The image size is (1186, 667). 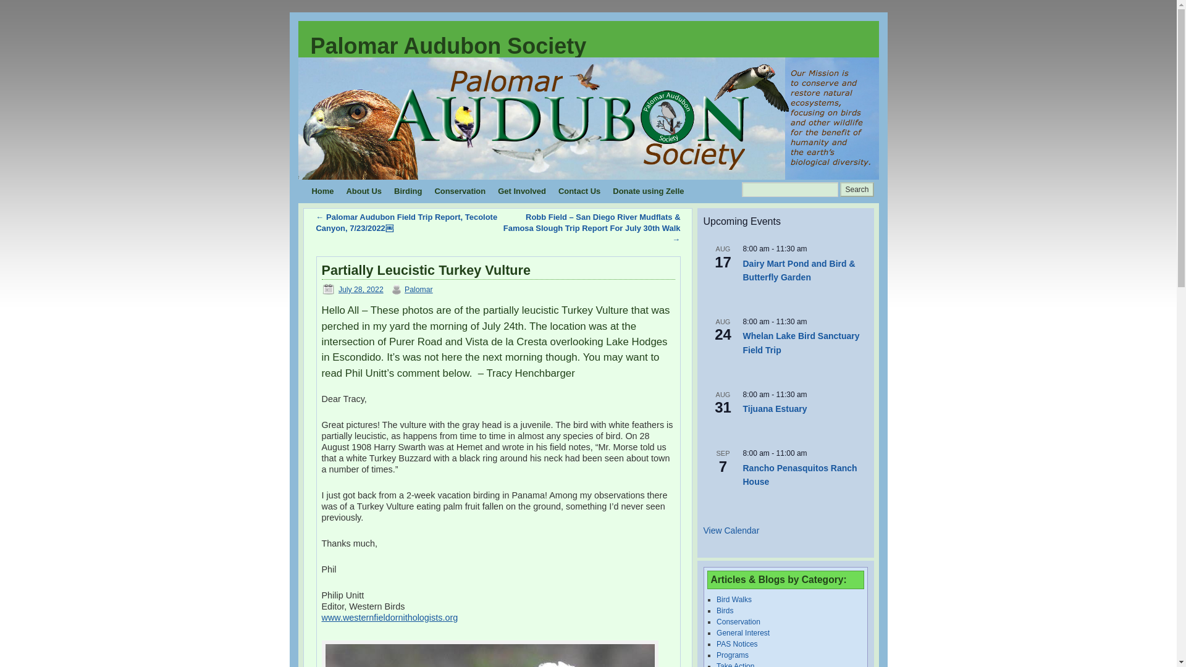 What do you see at coordinates (418, 290) in the screenshot?
I see `View all posts by Palomar` at bounding box center [418, 290].